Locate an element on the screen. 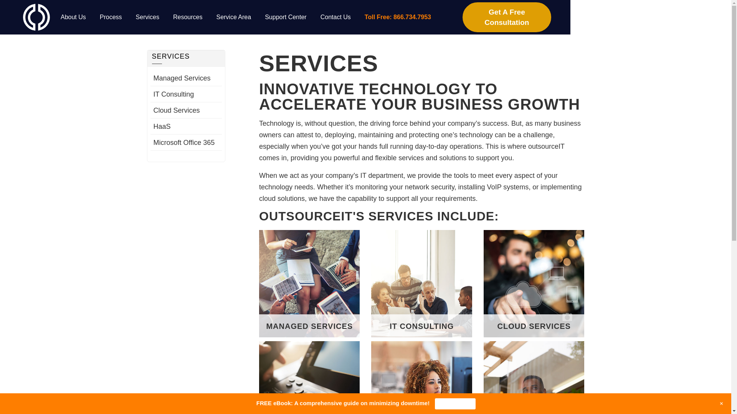 The height and width of the screenshot is (414, 737). Services is located at coordinates (147, 17).